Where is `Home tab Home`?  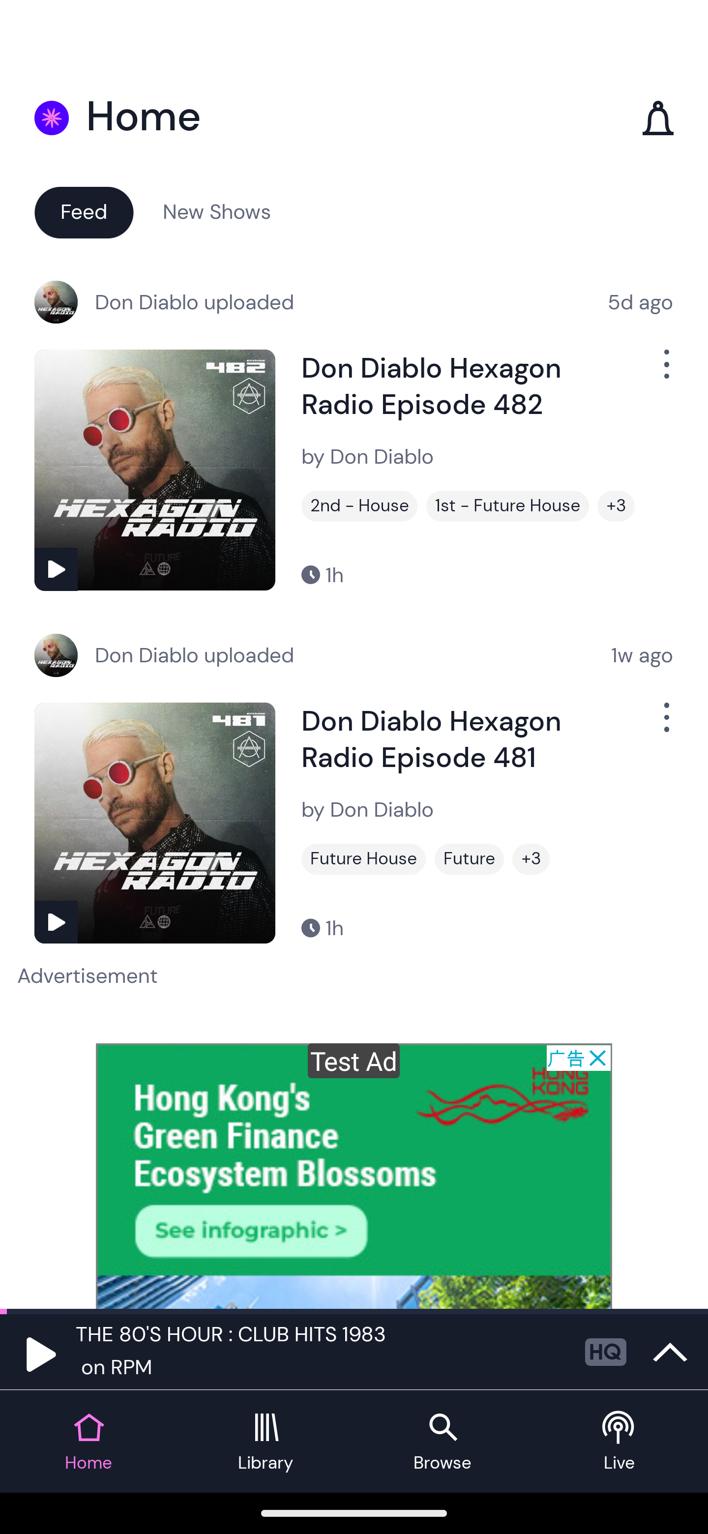
Home tab Home is located at coordinates (88, 1442).